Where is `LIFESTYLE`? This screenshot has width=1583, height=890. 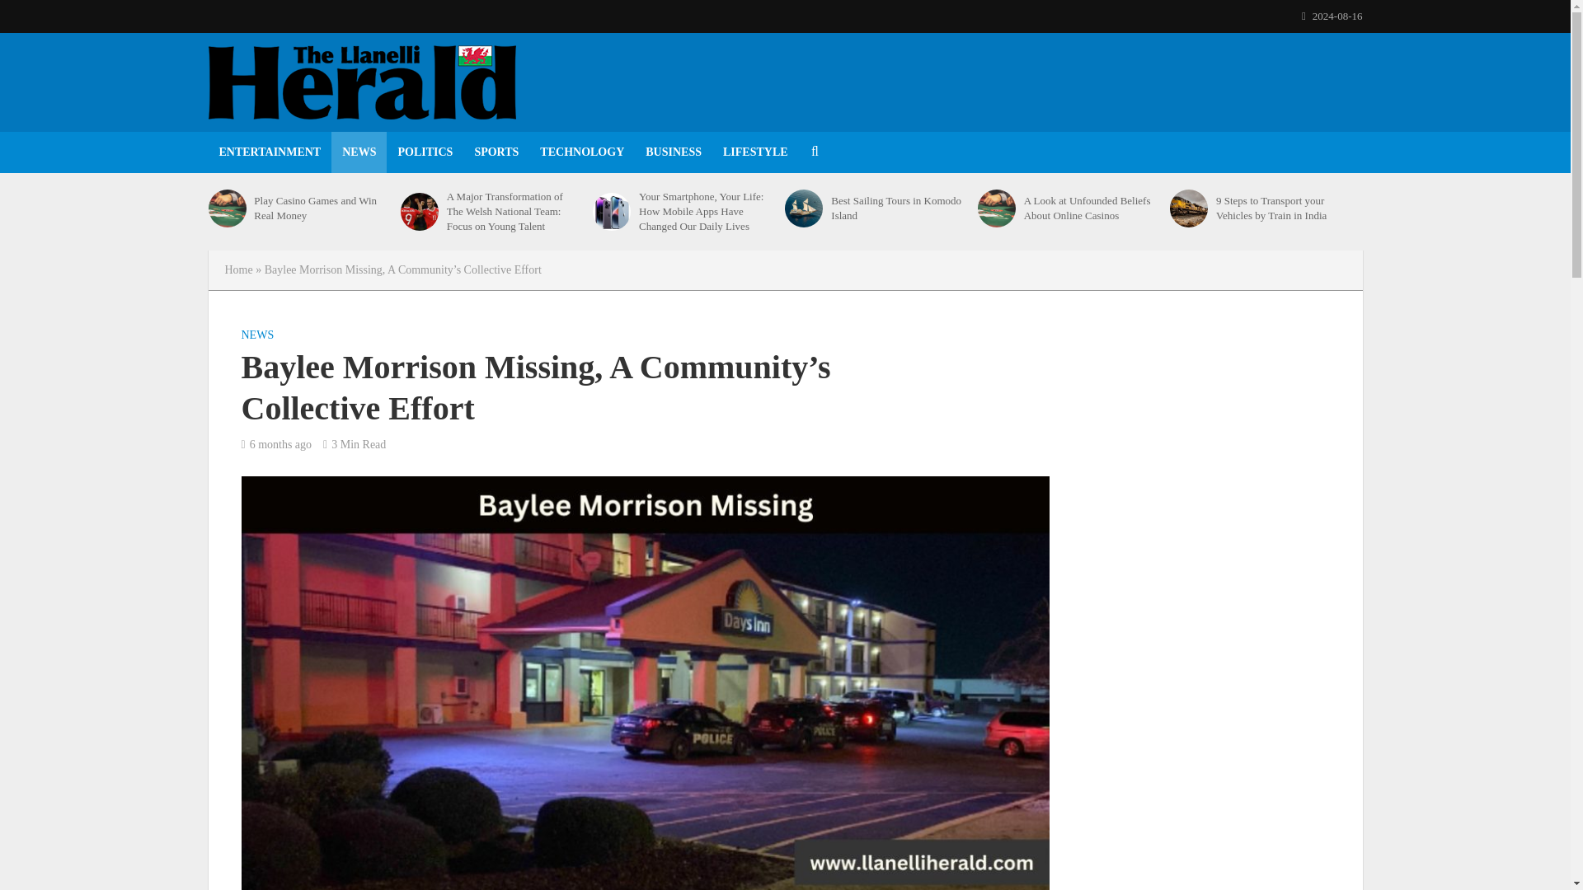
LIFESTYLE is located at coordinates (755, 152).